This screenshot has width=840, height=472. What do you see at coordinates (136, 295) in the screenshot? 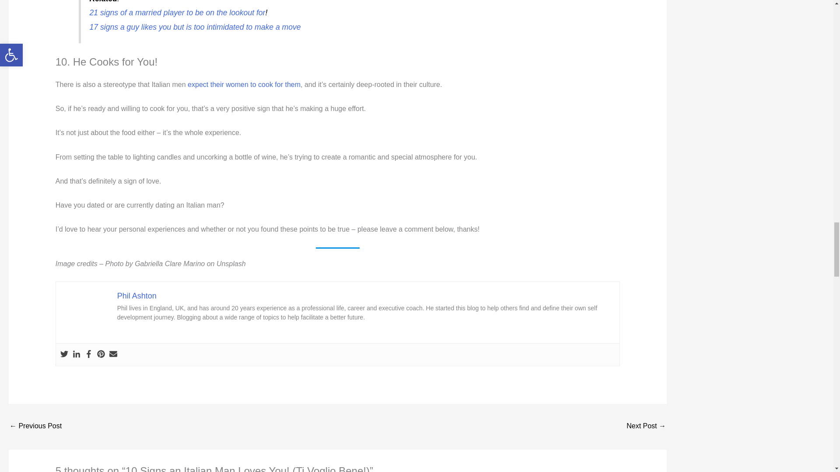
I see `Phil Ashton` at bounding box center [136, 295].